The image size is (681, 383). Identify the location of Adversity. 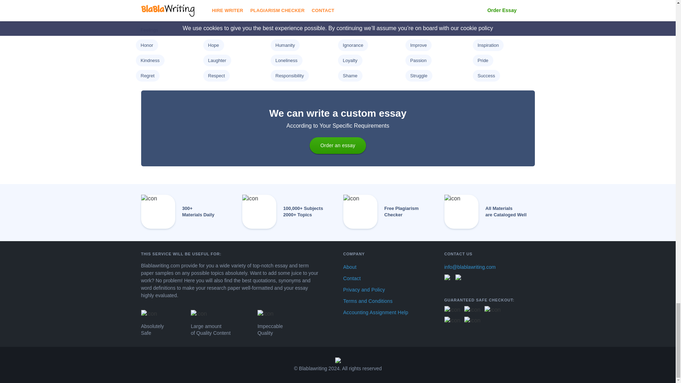
(150, 1).